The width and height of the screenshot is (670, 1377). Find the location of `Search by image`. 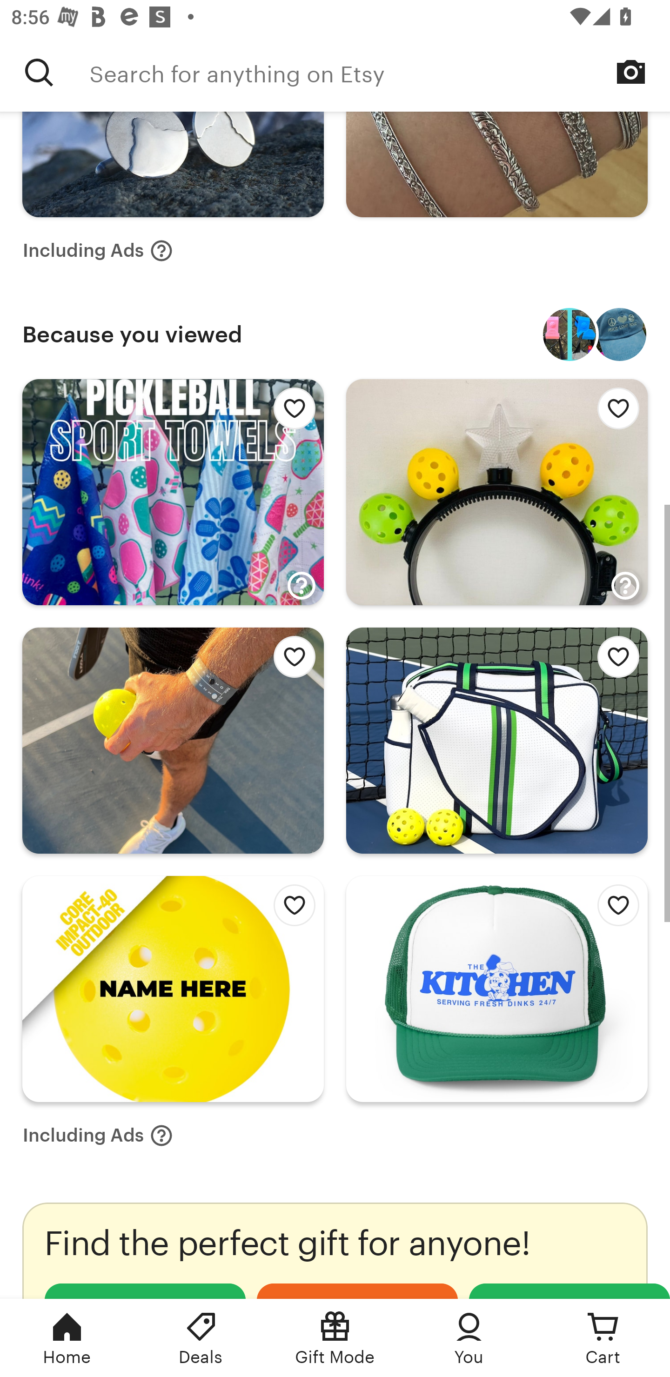

Search by image is located at coordinates (631, 72).